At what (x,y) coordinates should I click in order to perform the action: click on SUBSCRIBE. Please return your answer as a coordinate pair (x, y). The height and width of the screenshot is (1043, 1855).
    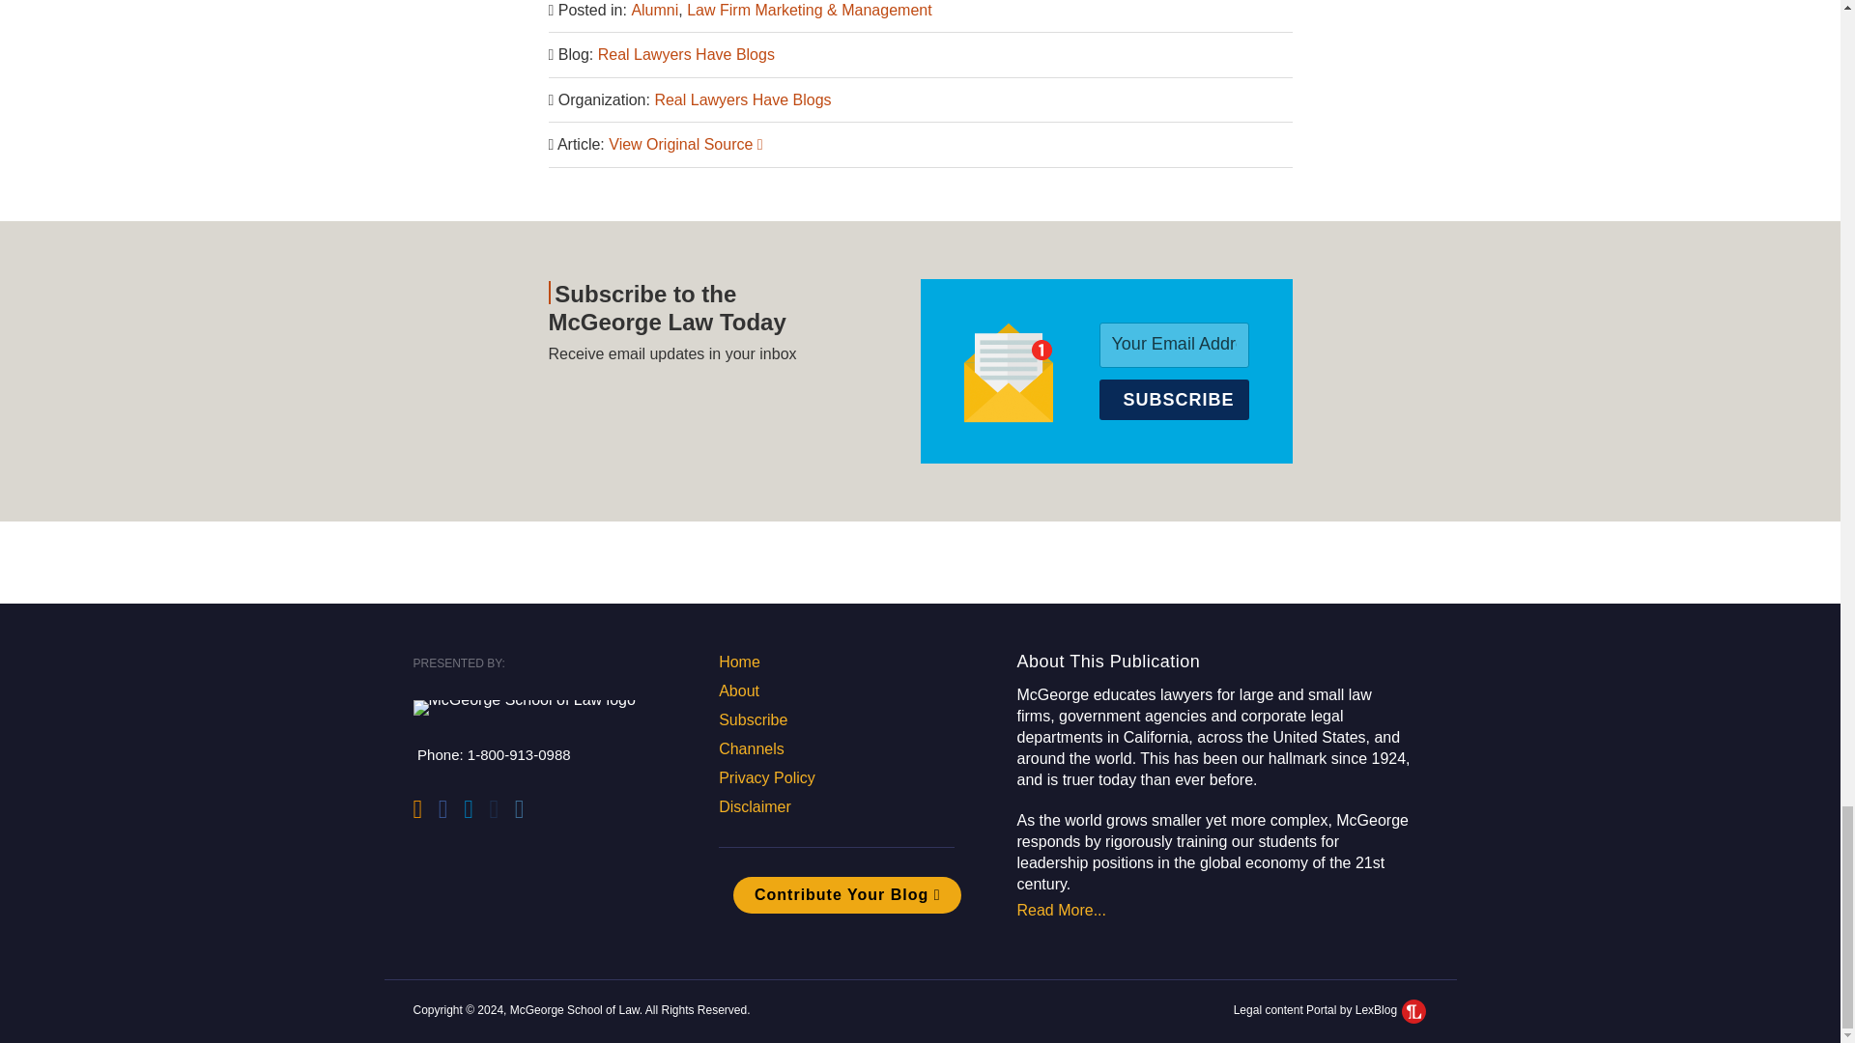
    Looking at the image, I should click on (1174, 400).